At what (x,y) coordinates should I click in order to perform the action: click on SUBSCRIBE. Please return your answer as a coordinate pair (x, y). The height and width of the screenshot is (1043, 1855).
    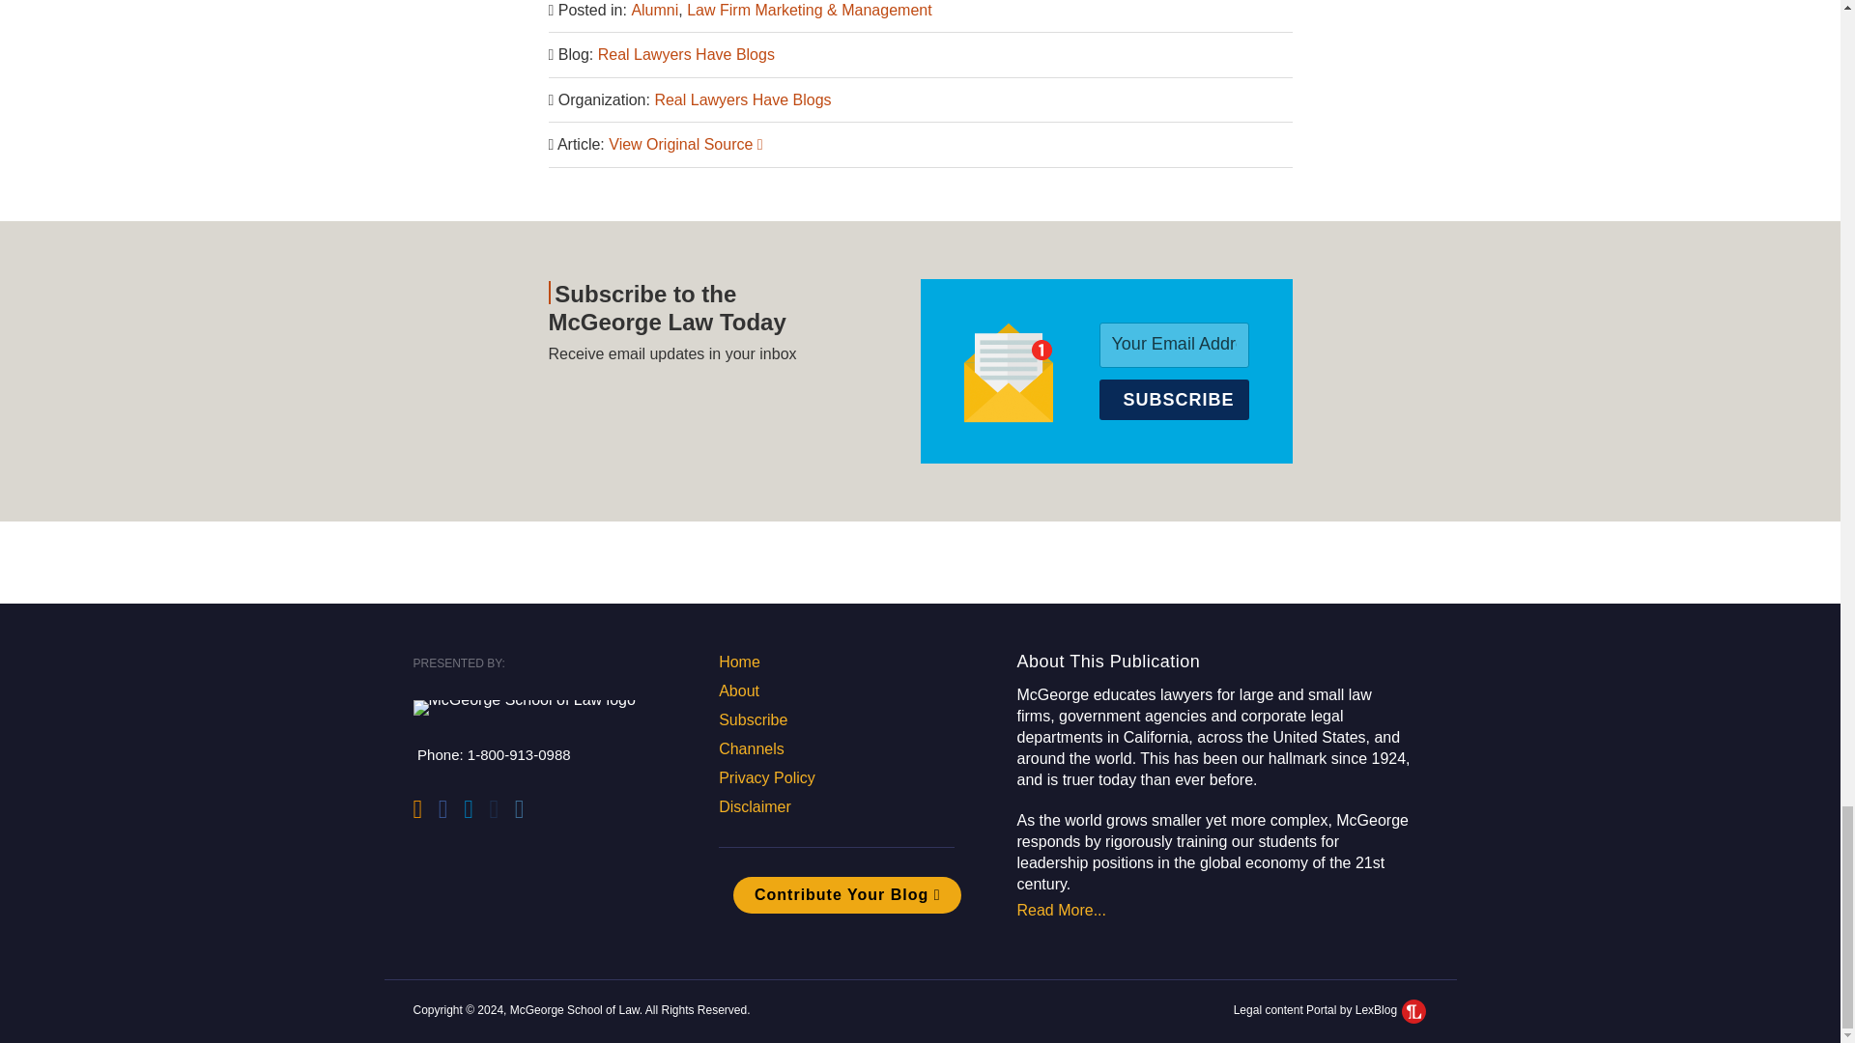
    Looking at the image, I should click on (1174, 400).